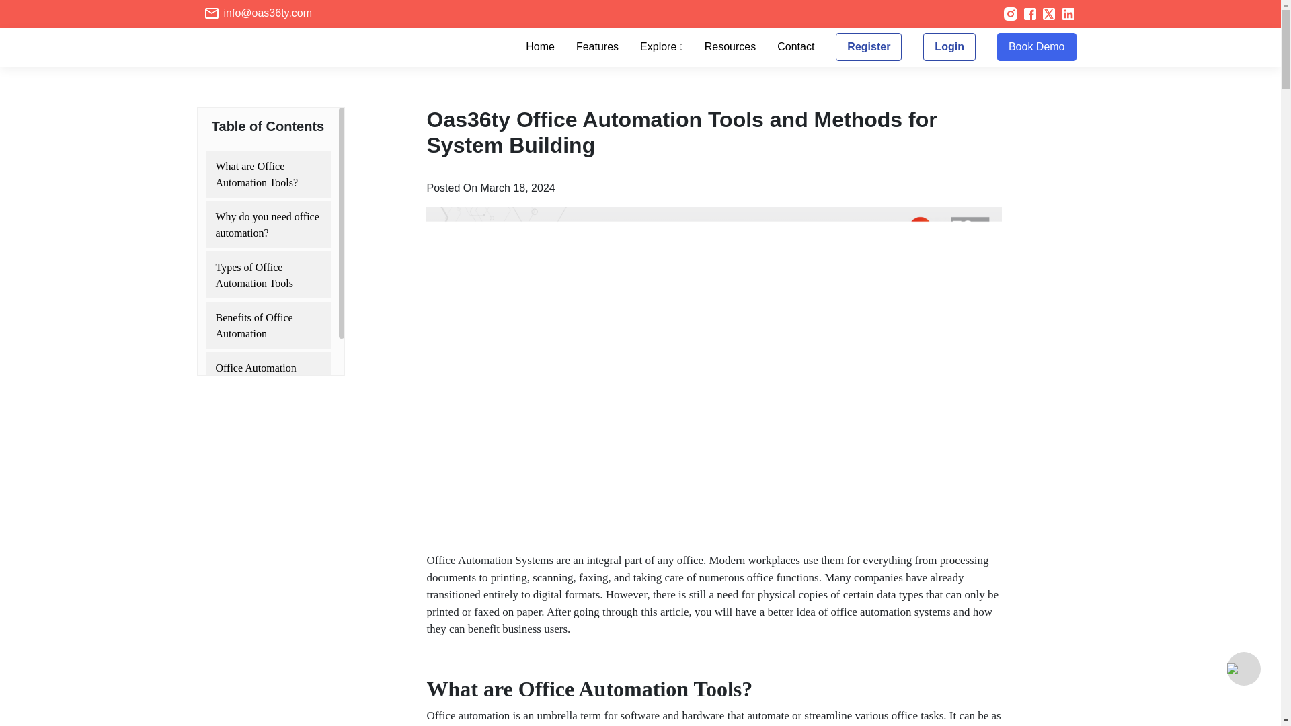 This screenshot has height=726, width=1291. I want to click on Explore, so click(662, 47).